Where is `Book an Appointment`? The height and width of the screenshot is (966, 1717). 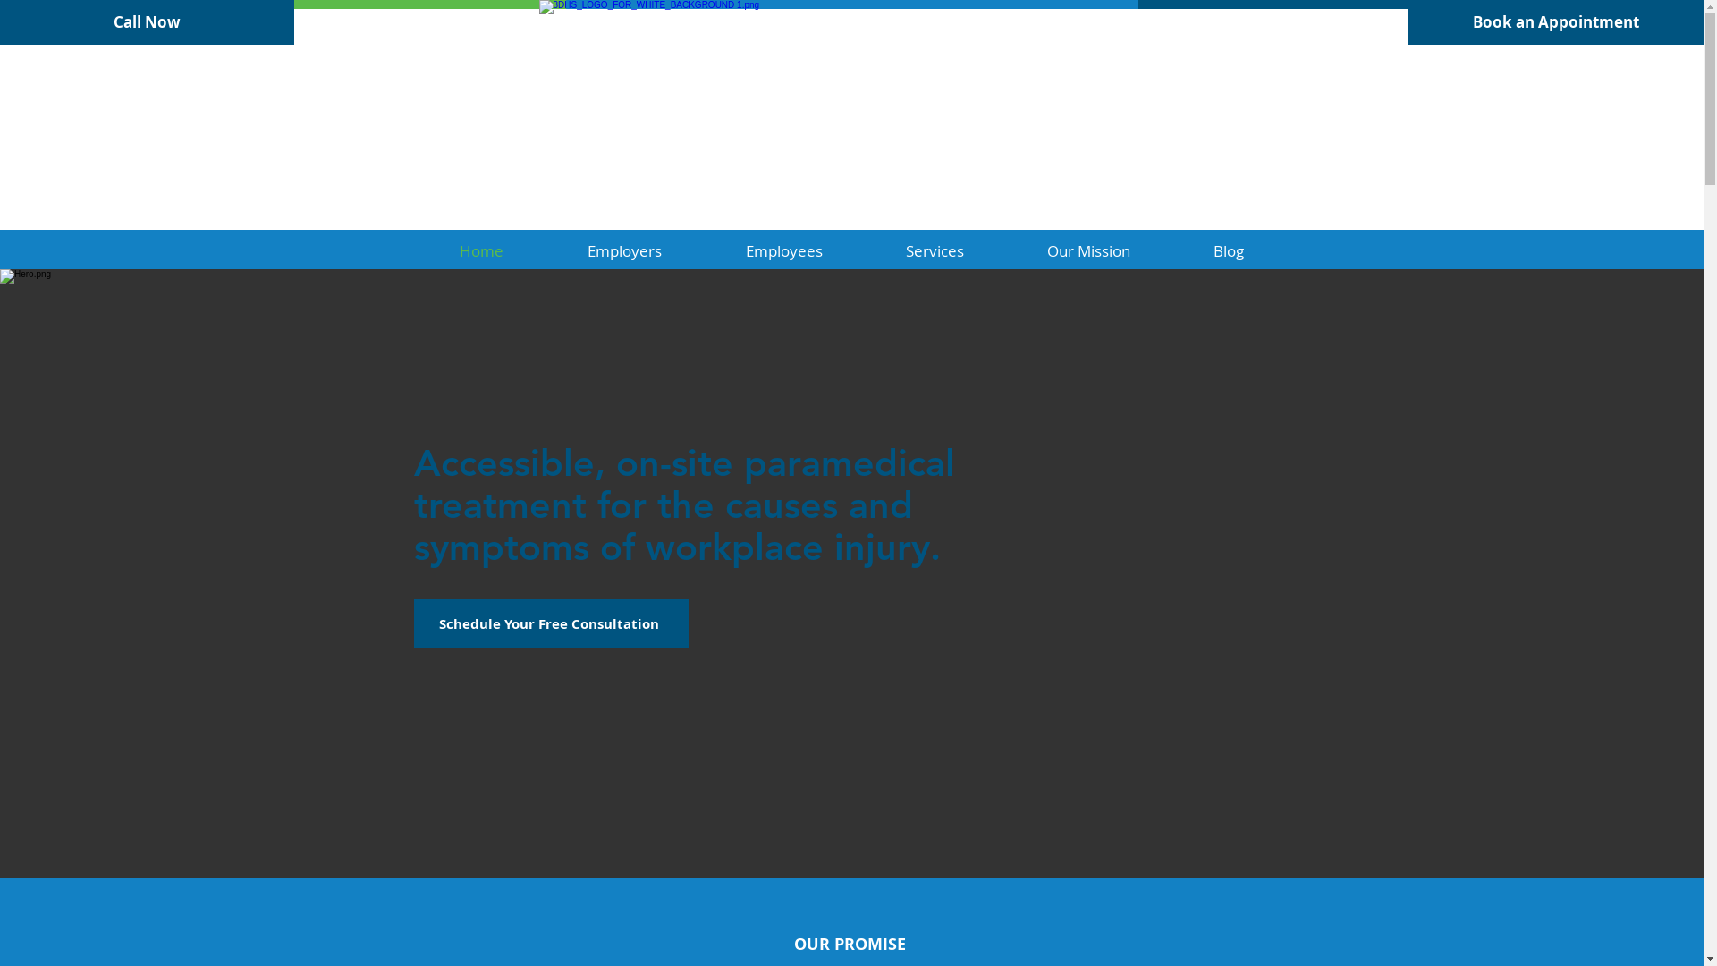 Book an Appointment is located at coordinates (1556, 22).